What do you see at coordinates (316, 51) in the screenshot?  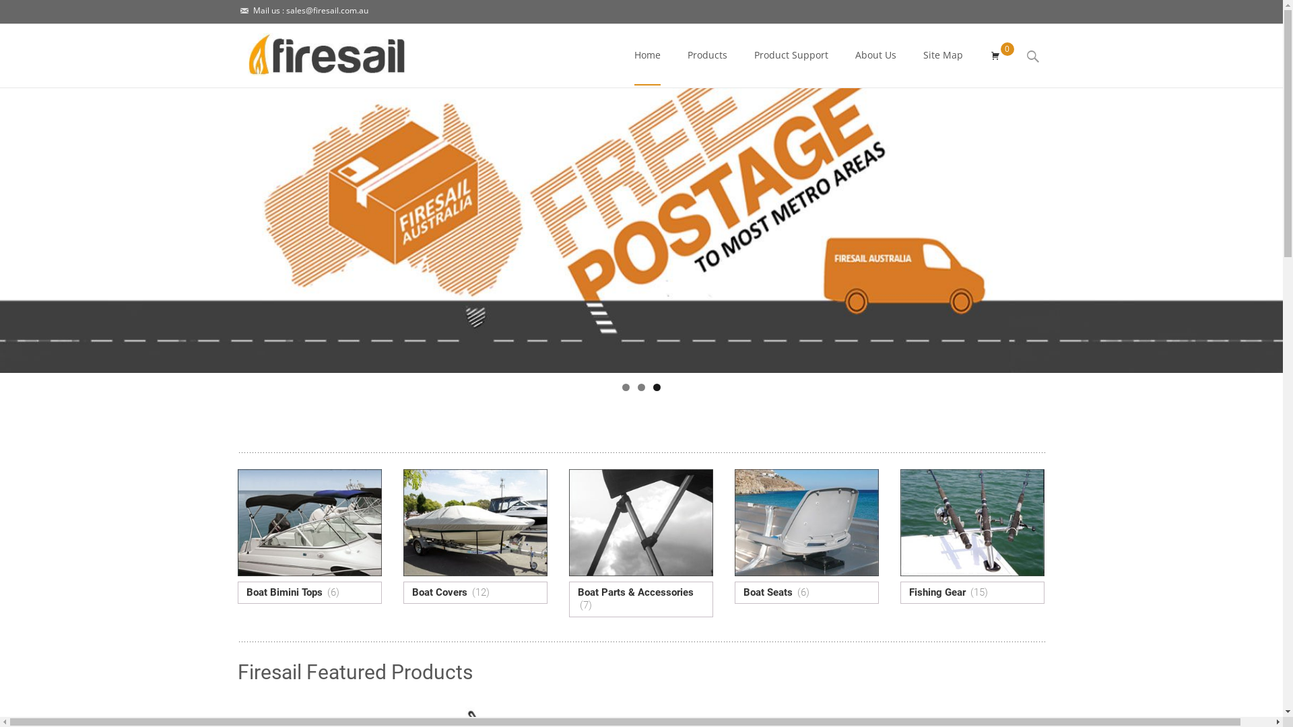 I see `Firesail Australia` at bounding box center [316, 51].